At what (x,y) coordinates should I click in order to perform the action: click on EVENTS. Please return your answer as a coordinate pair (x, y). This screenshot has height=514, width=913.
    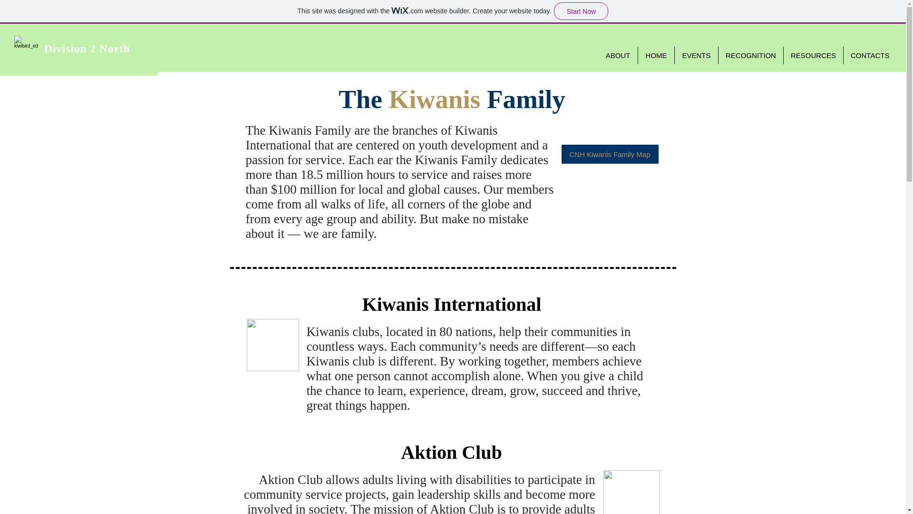
    Looking at the image, I should click on (696, 55).